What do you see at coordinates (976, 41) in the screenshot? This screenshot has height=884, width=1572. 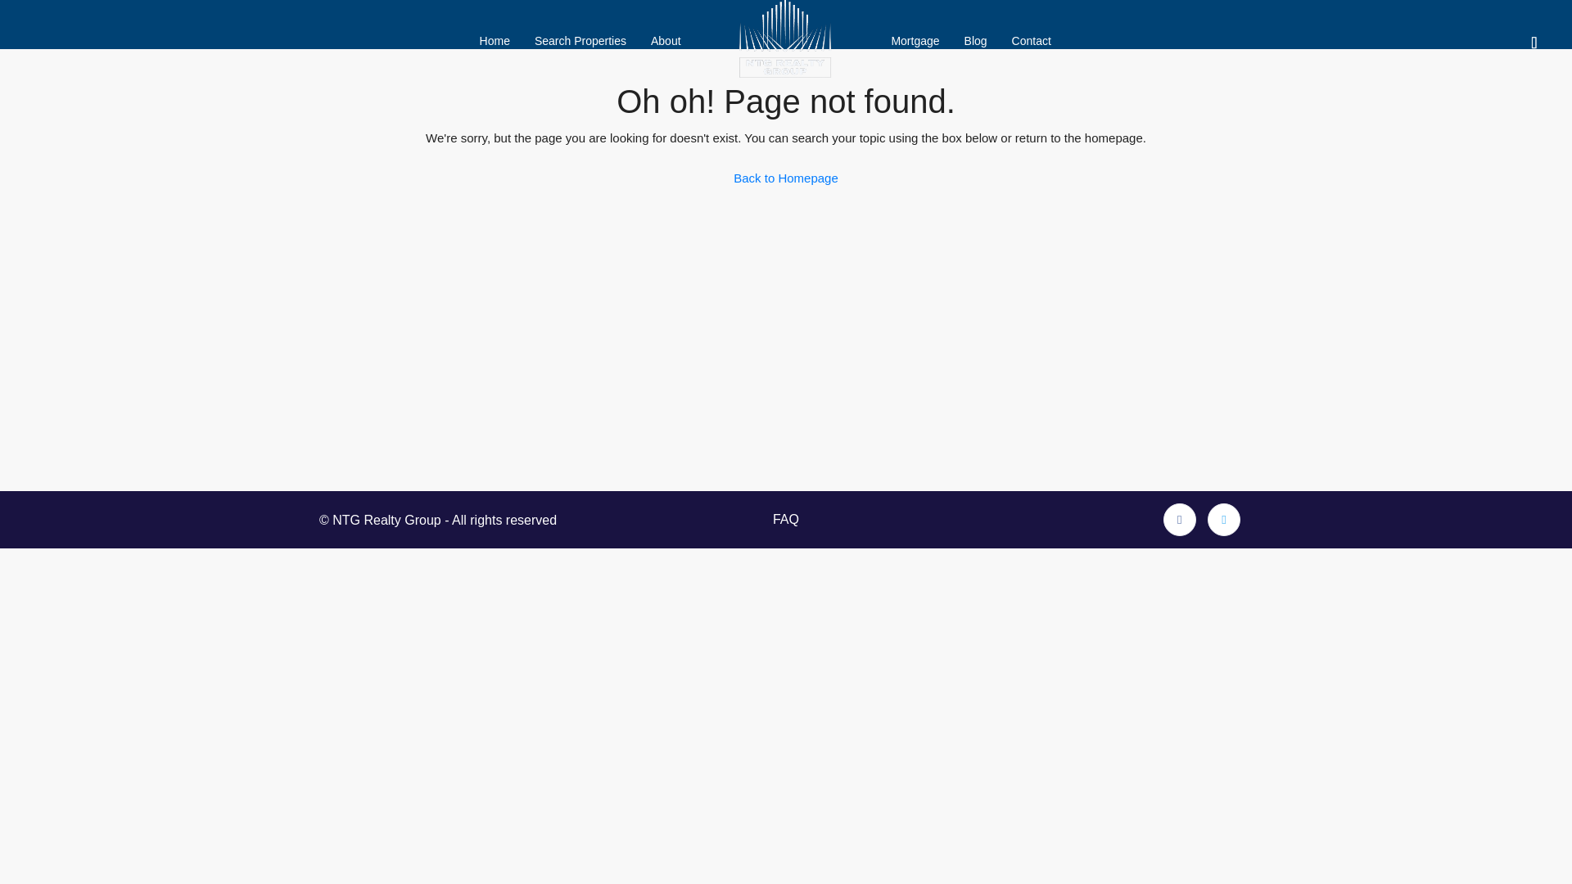 I see `Blog` at bounding box center [976, 41].